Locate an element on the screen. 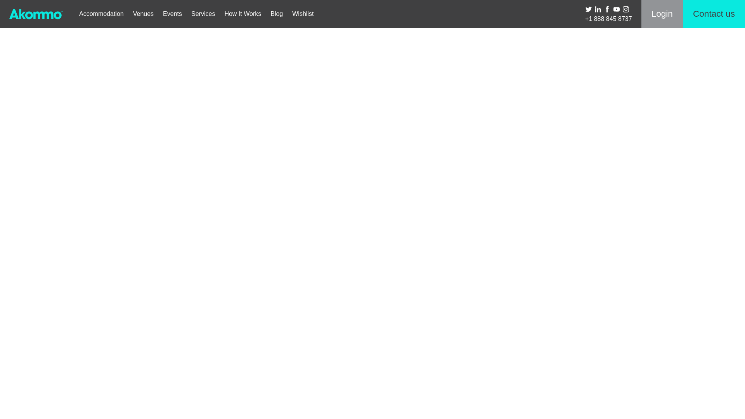  Events is located at coordinates (172, 14).